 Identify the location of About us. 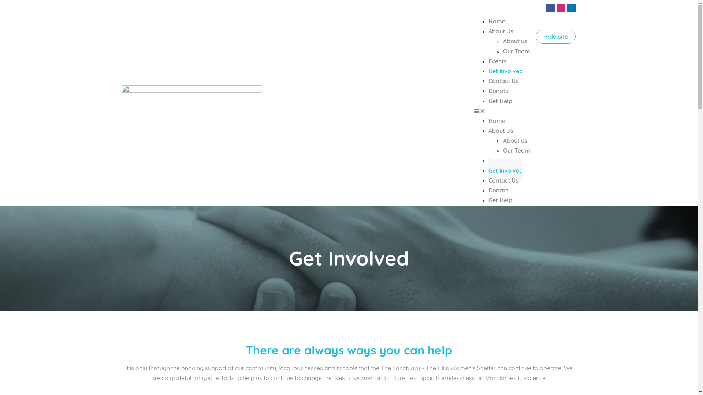
(515, 140).